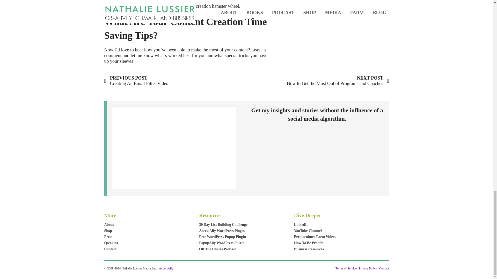 This screenshot has height=279, width=497. Describe the element at coordinates (136, 81) in the screenshot. I see `Free WordPress Popup Plugin` at that location.